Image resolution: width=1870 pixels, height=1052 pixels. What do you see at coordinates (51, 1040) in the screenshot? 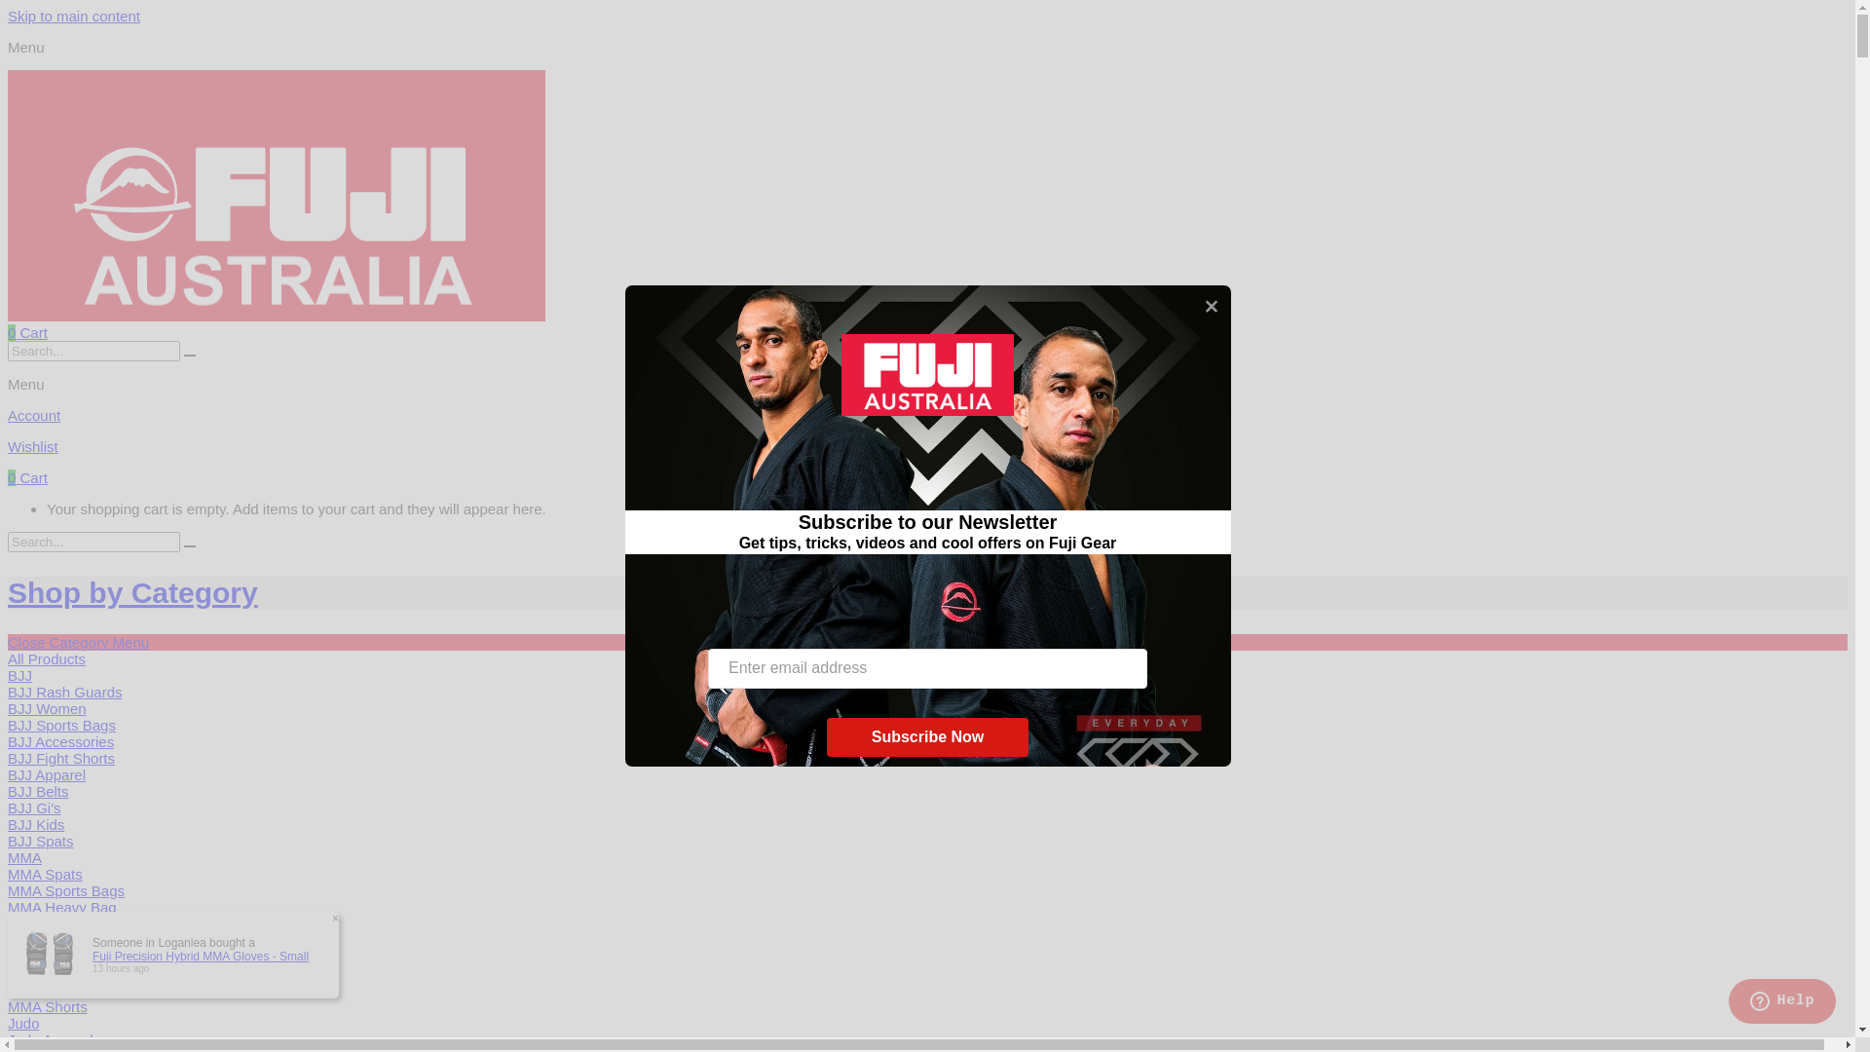
I see `Judo Apparel` at bounding box center [51, 1040].